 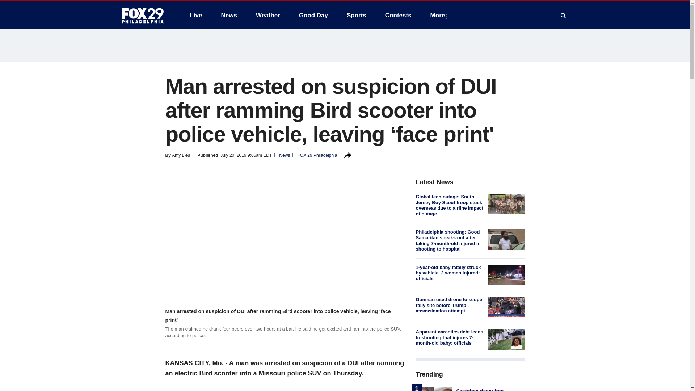 What do you see at coordinates (313, 15) in the screenshot?
I see `Good Day` at bounding box center [313, 15].